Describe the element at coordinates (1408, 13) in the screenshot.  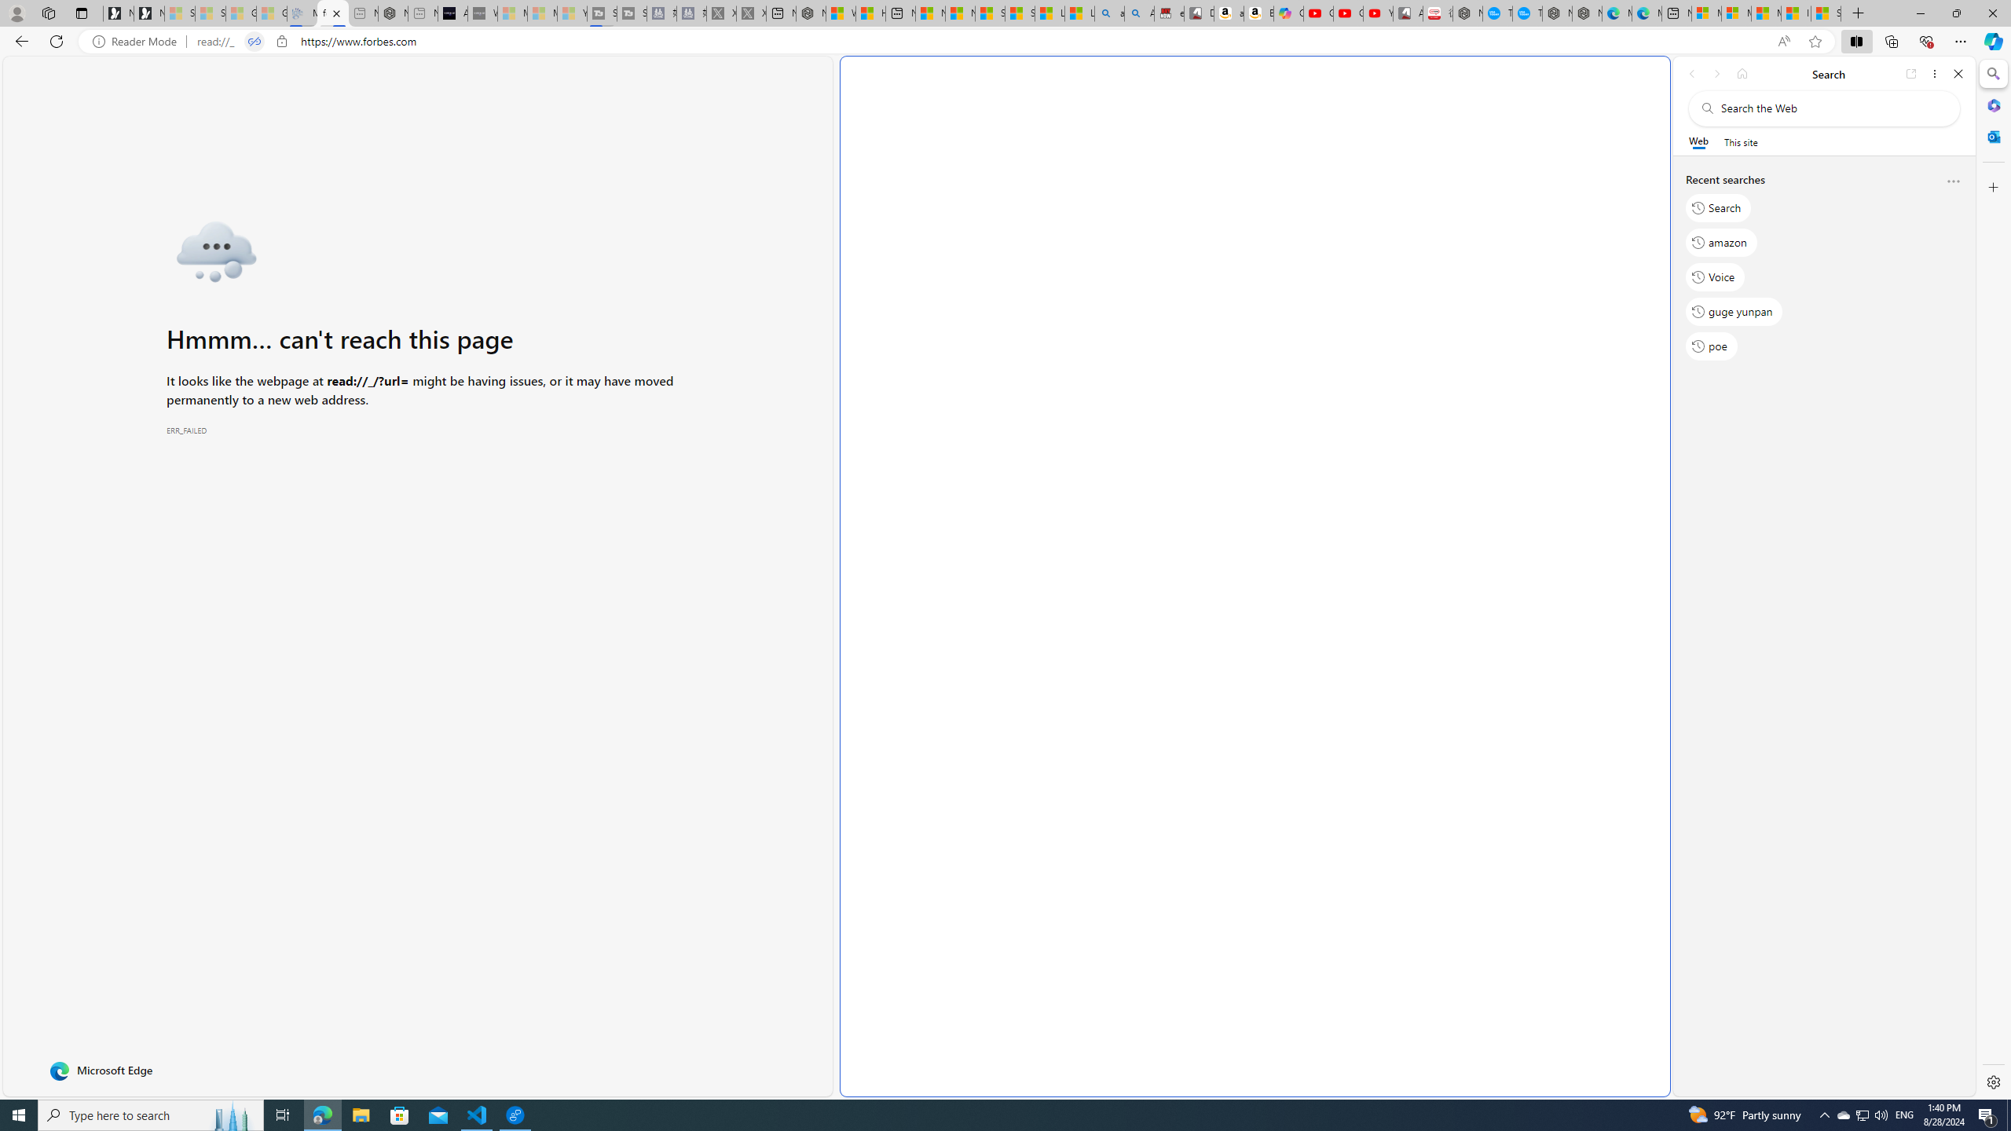
I see `All Cubot phones` at that location.